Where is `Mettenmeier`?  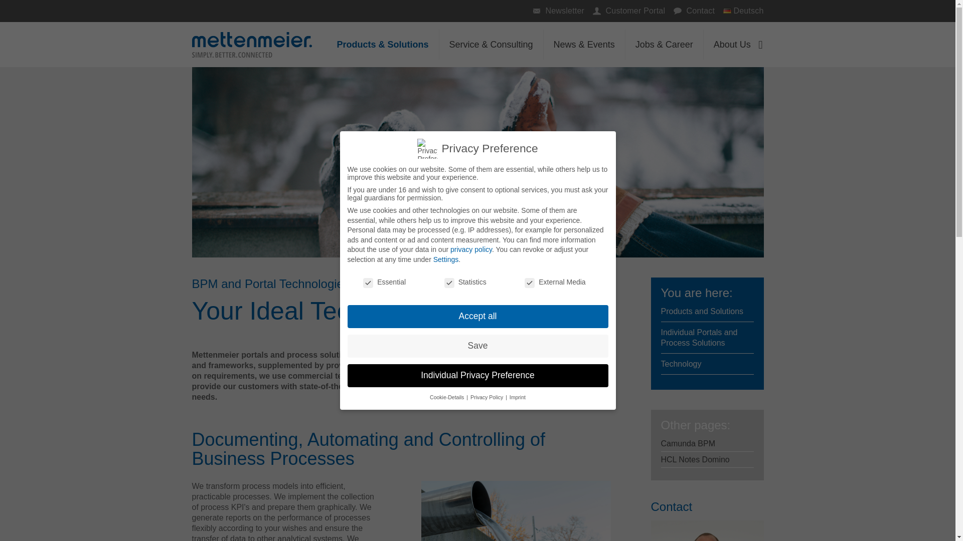
Mettenmeier is located at coordinates (251, 44).